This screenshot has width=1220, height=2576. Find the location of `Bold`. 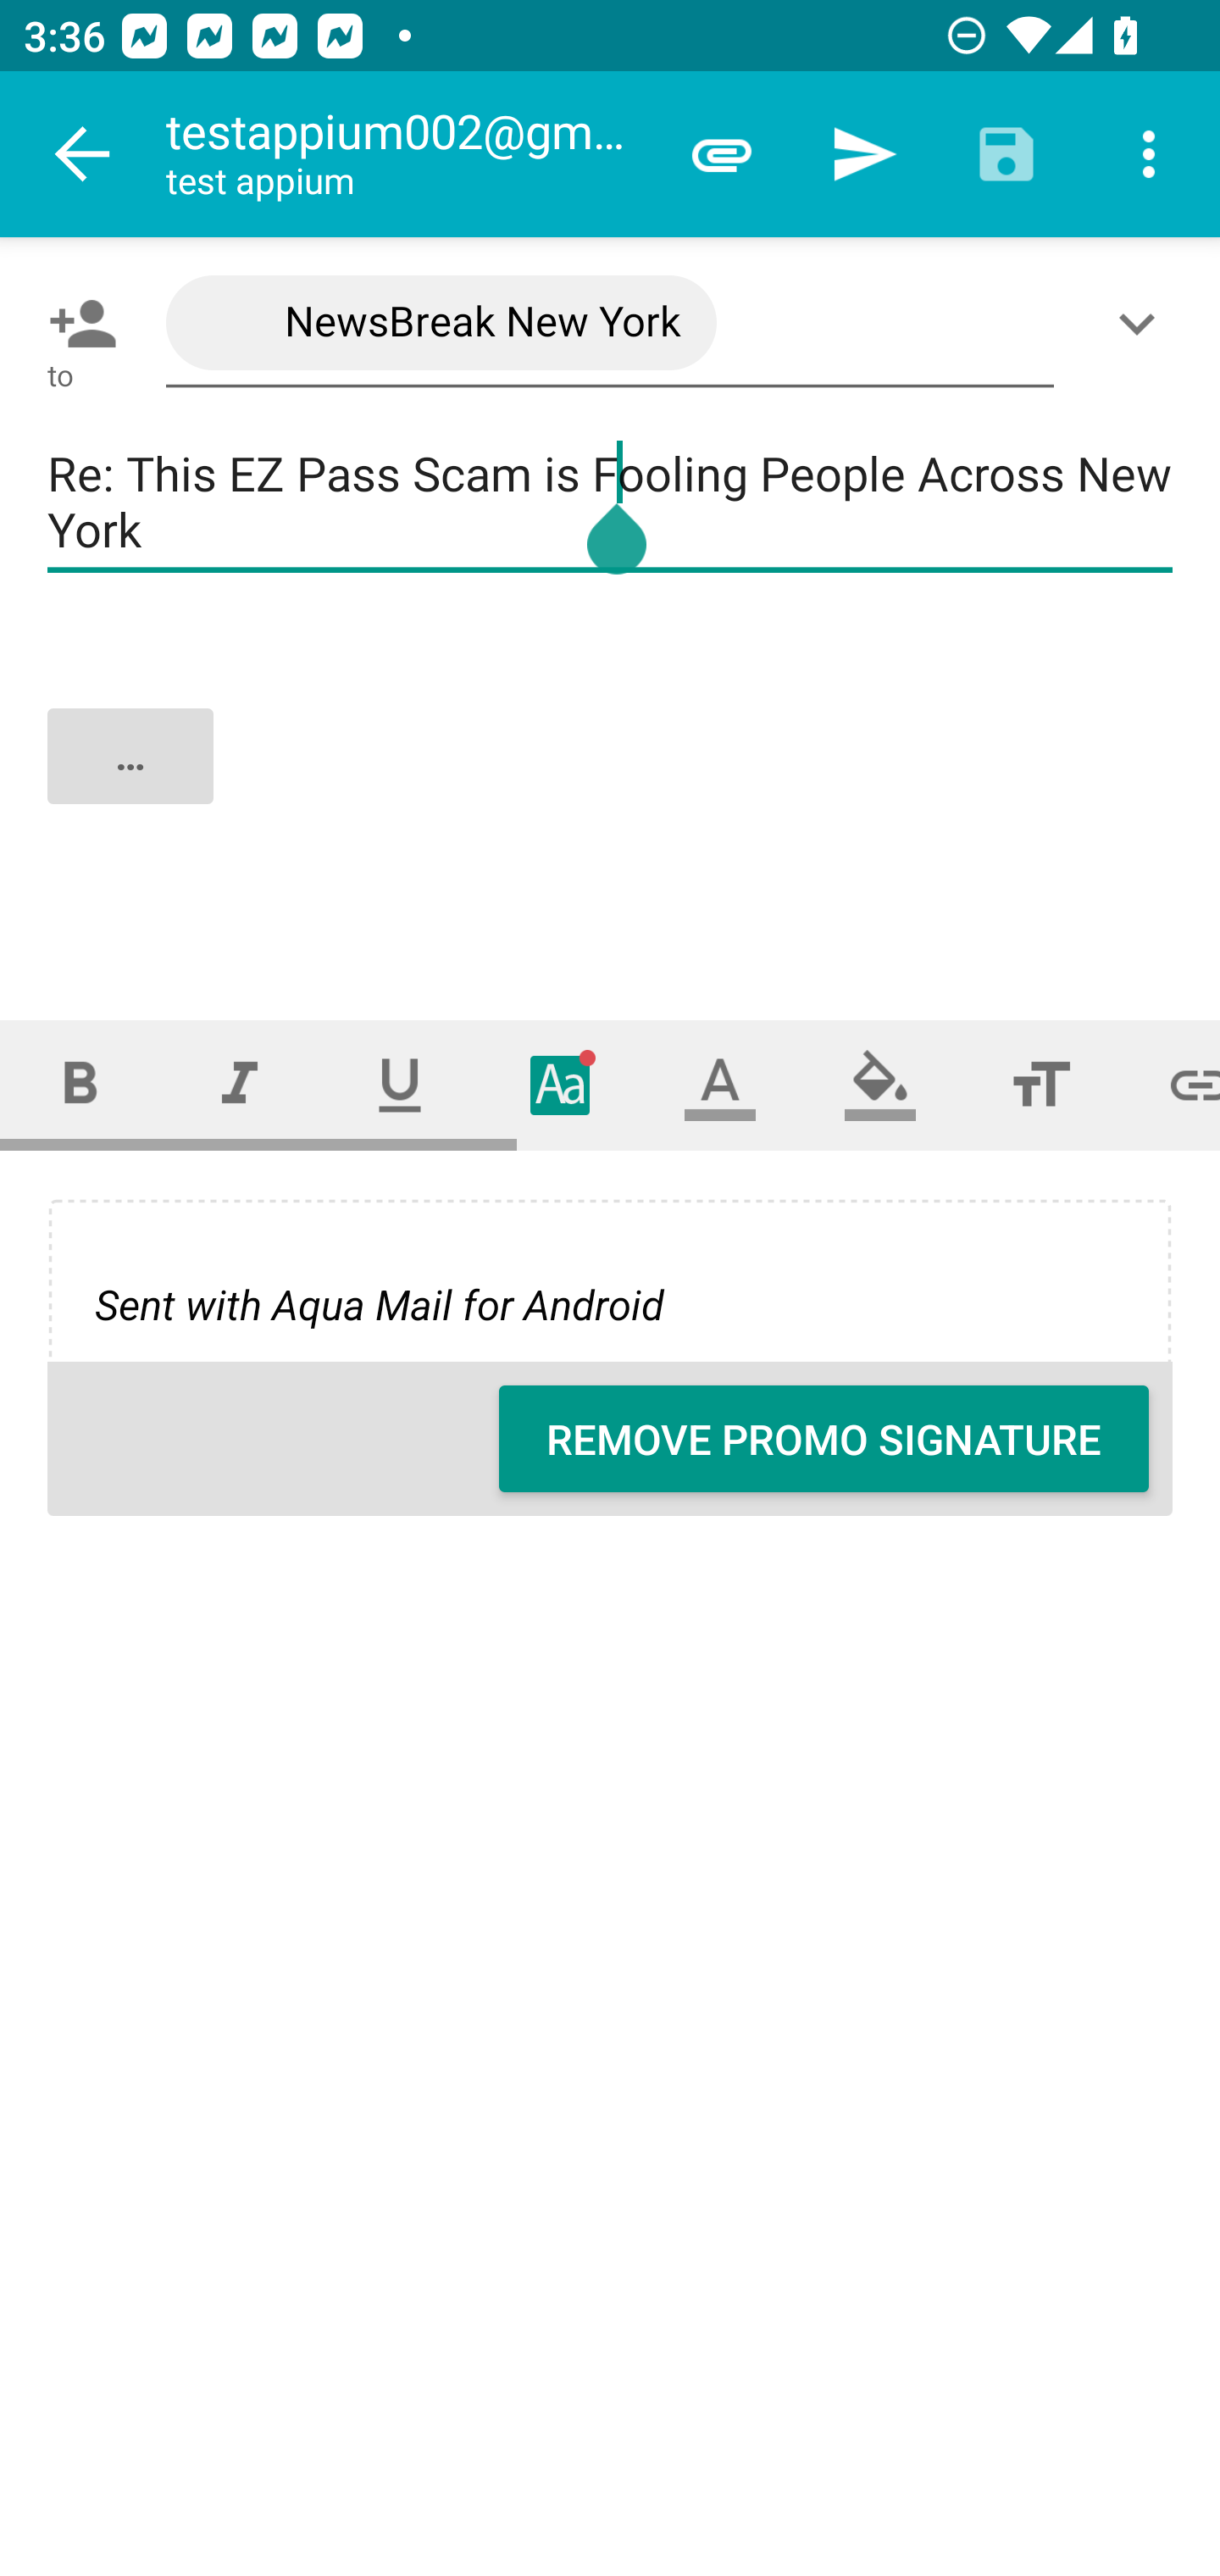

Bold is located at coordinates (80, 1085).